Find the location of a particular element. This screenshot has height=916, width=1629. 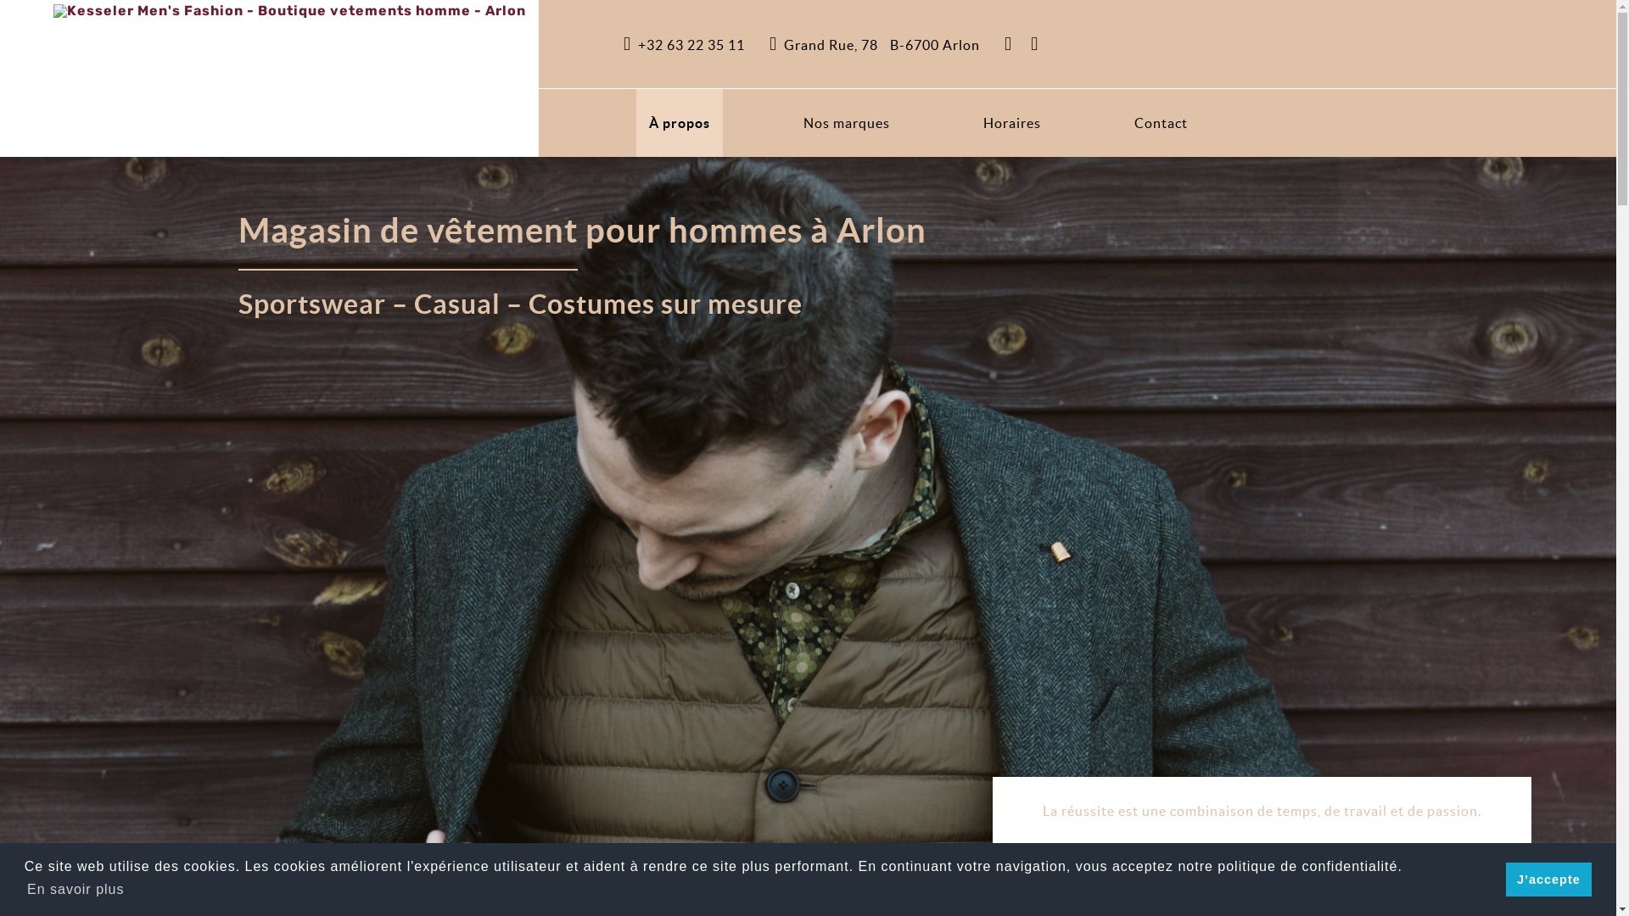

Nos marques is located at coordinates (847, 123).